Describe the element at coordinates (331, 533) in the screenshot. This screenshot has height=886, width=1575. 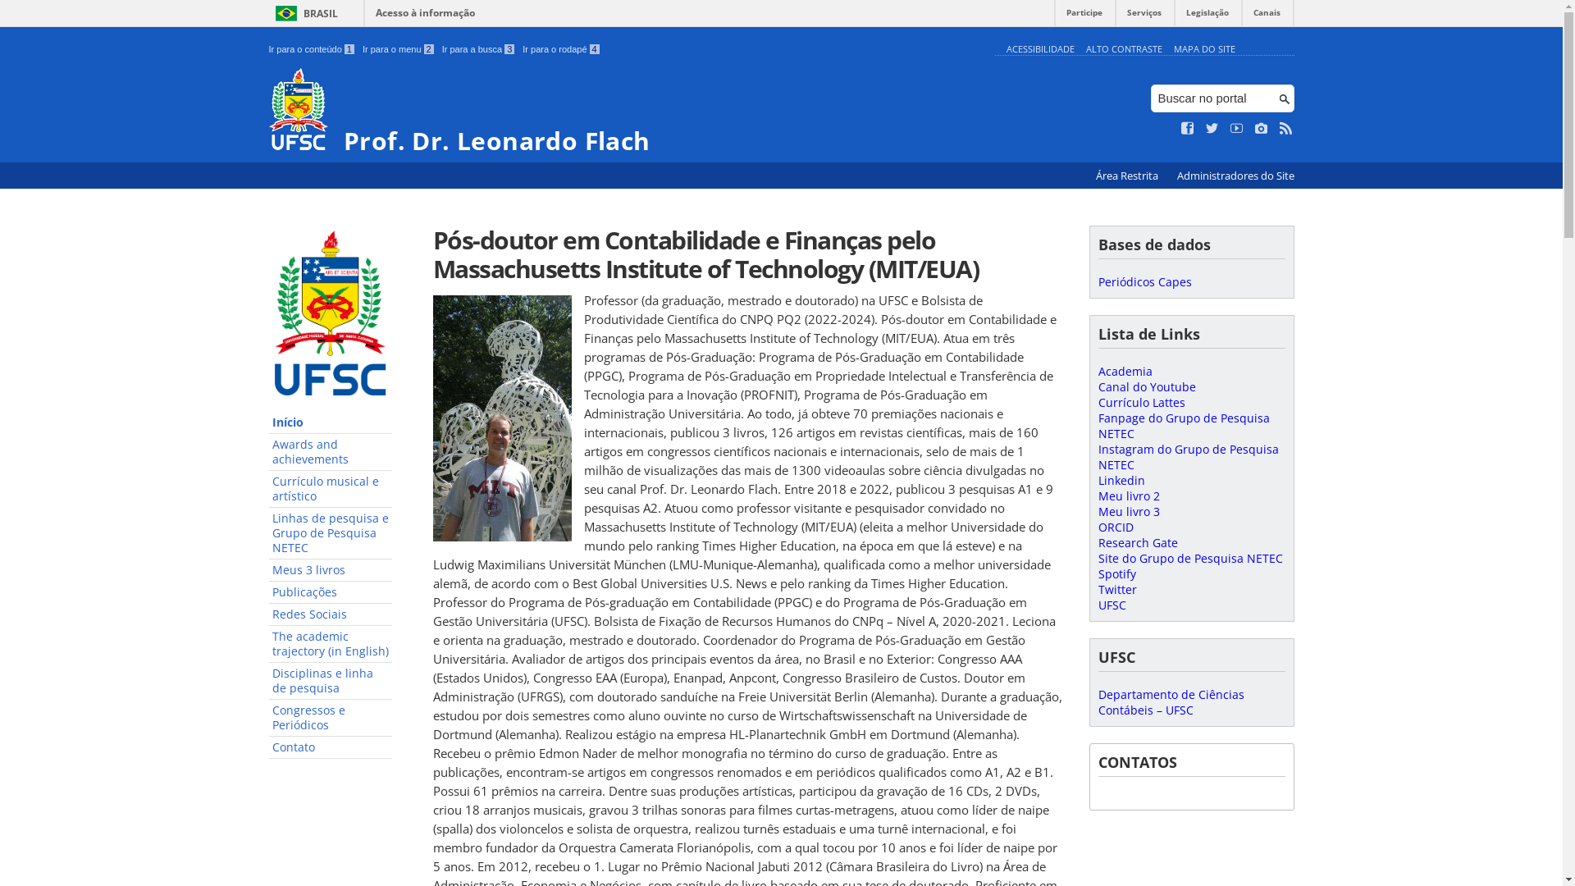
I see `Linhas de pesquisa e Grupo de Pesquisa NETEC` at that location.